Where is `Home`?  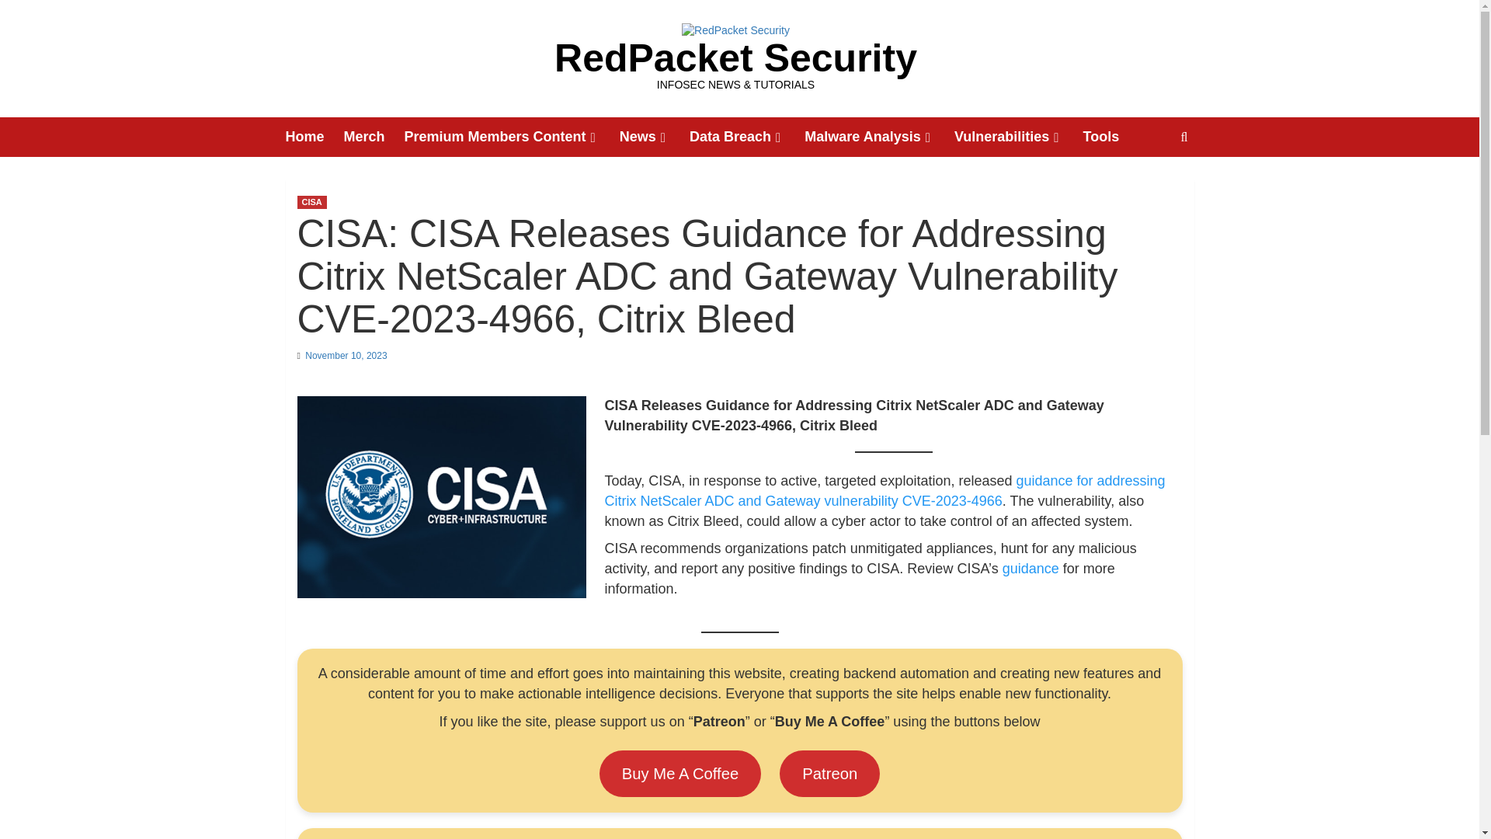
Home is located at coordinates (315, 137).